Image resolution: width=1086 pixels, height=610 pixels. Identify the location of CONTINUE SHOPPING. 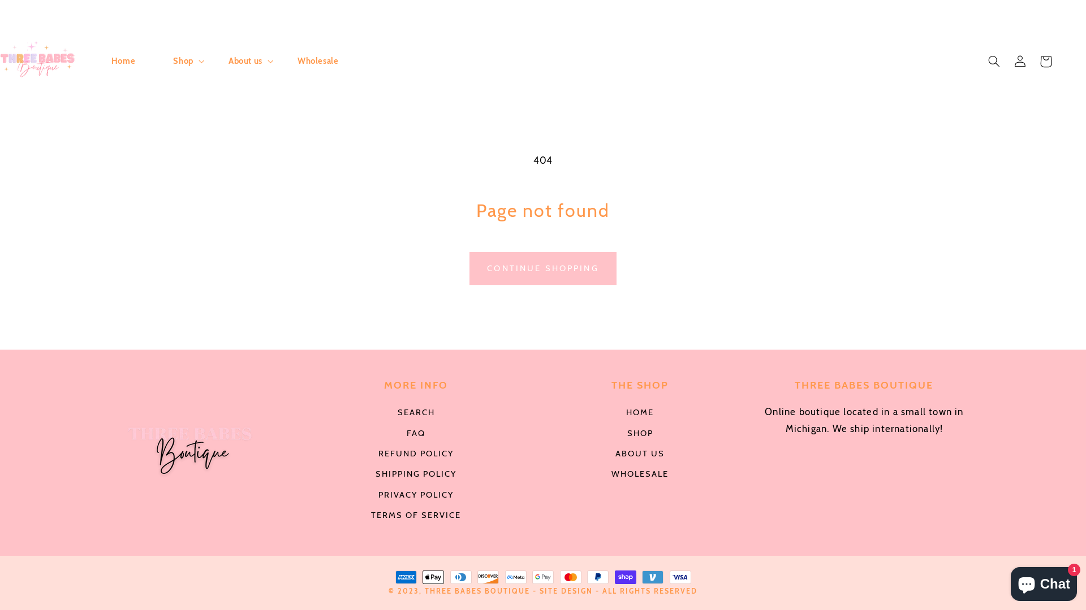
(543, 269).